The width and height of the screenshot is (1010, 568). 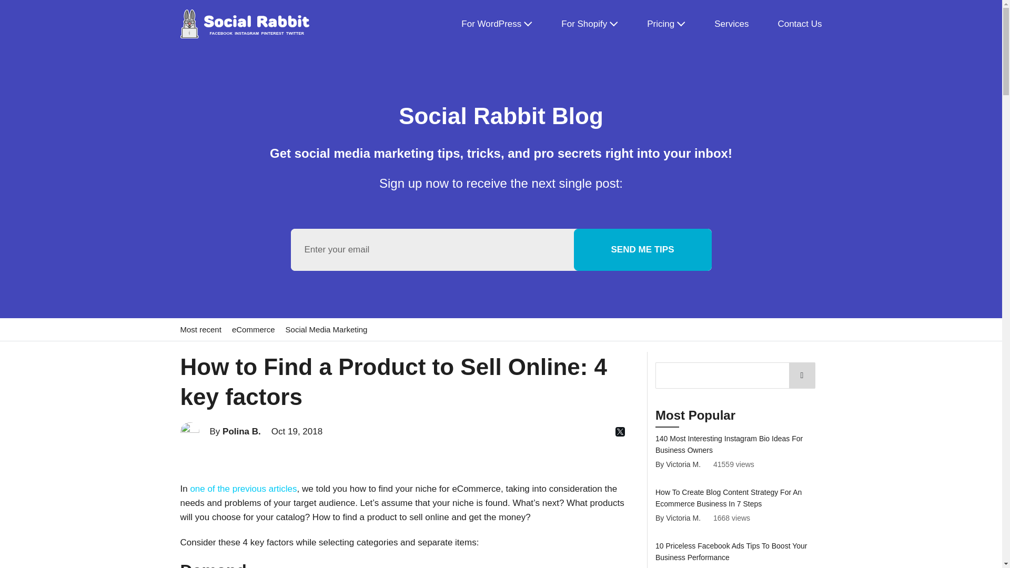 What do you see at coordinates (254, 329) in the screenshot?
I see `eCommerce` at bounding box center [254, 329].